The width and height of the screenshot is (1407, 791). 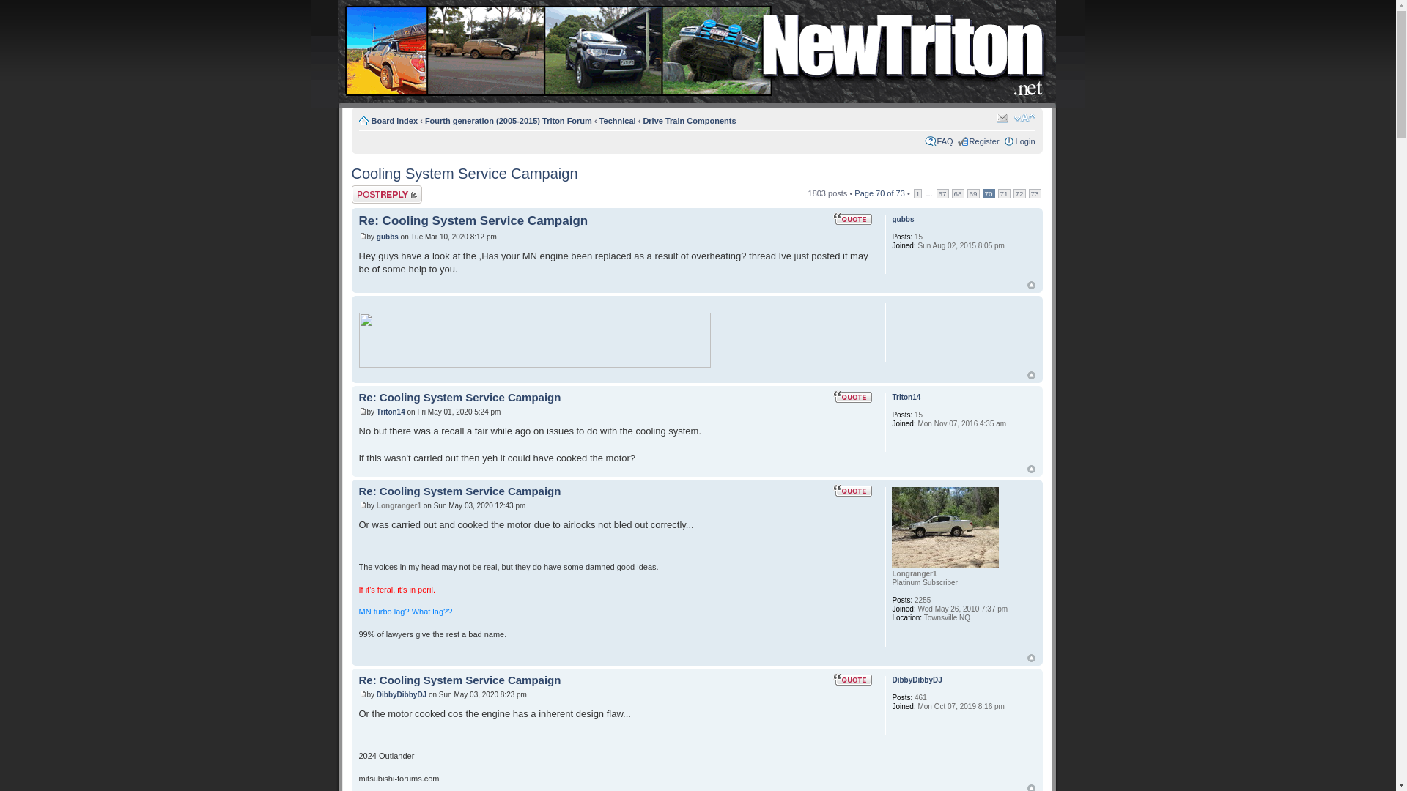 I want to click on Change font size, so click(x=1024, y=117).